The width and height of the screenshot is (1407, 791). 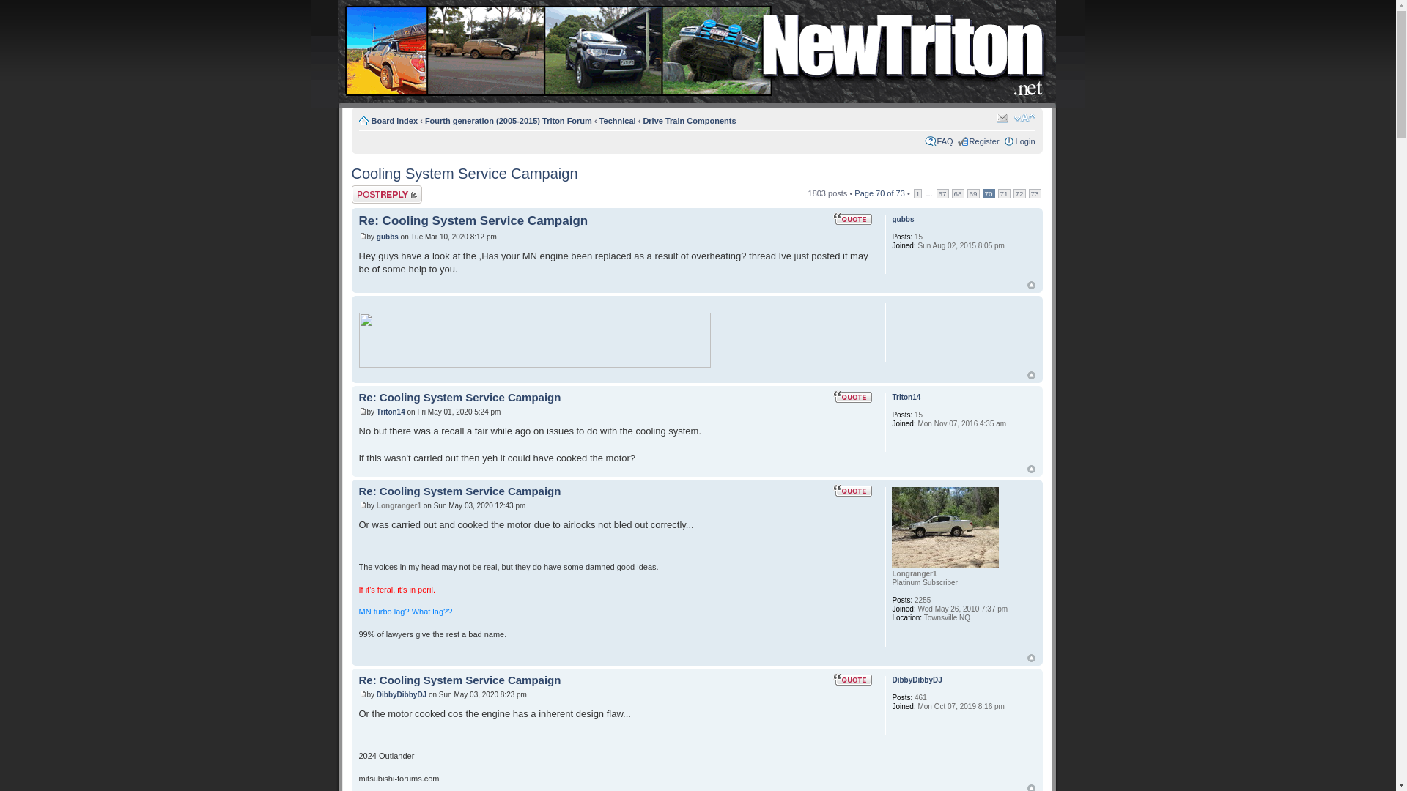 I want to click on Change font size, so click(x=1024, y=117).